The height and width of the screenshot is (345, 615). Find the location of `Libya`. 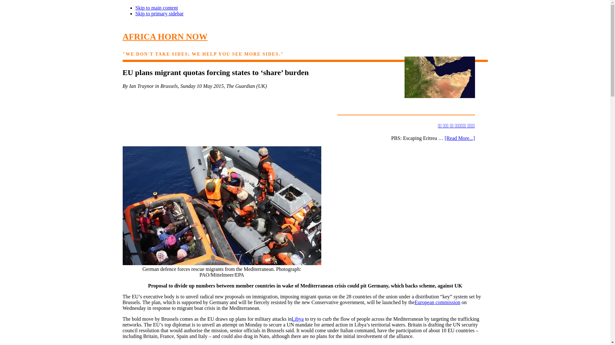

Libya is located at coordinates (298, 319).